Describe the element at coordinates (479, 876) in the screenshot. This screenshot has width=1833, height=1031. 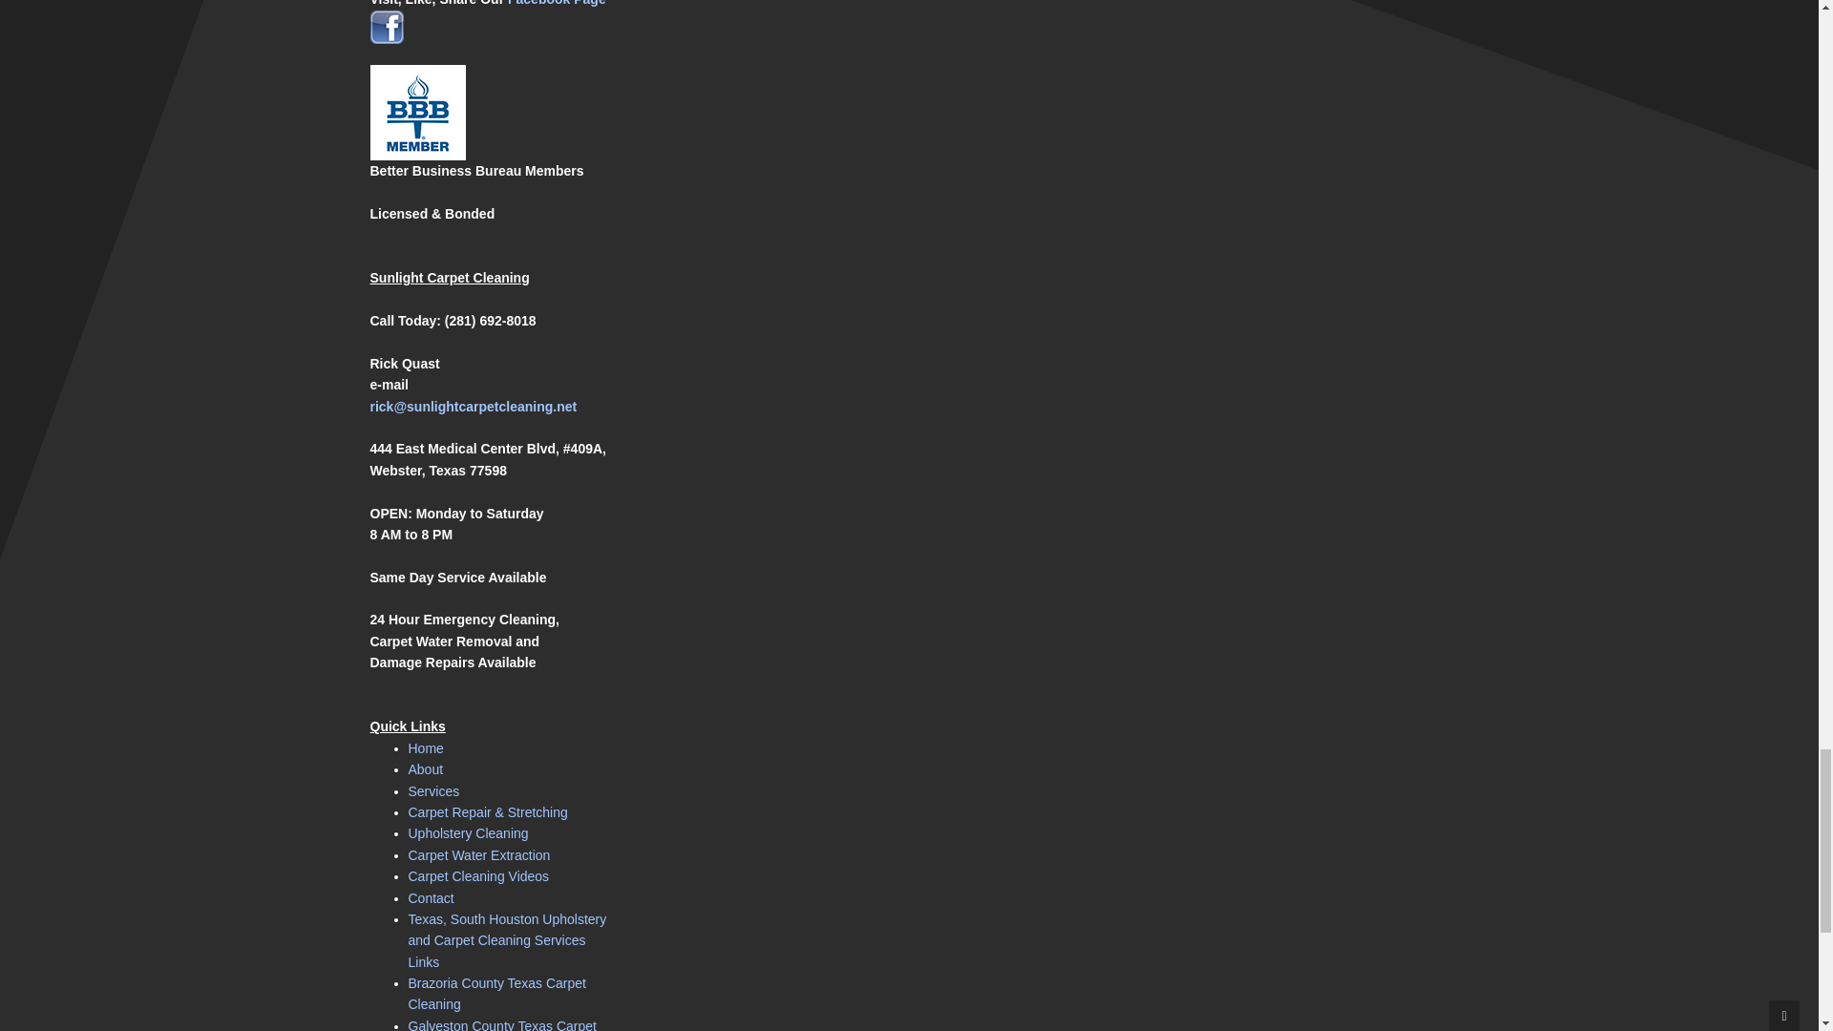
I see `Carpet Cleaning Videos` at that location.